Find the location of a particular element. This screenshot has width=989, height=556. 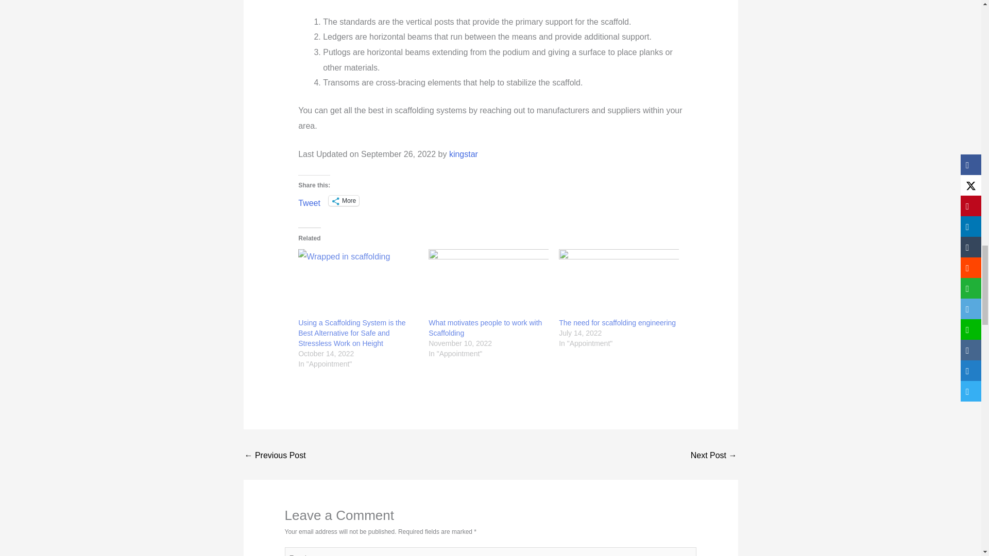

The need for scaffolding engineering is located at coordinates (617, 322).